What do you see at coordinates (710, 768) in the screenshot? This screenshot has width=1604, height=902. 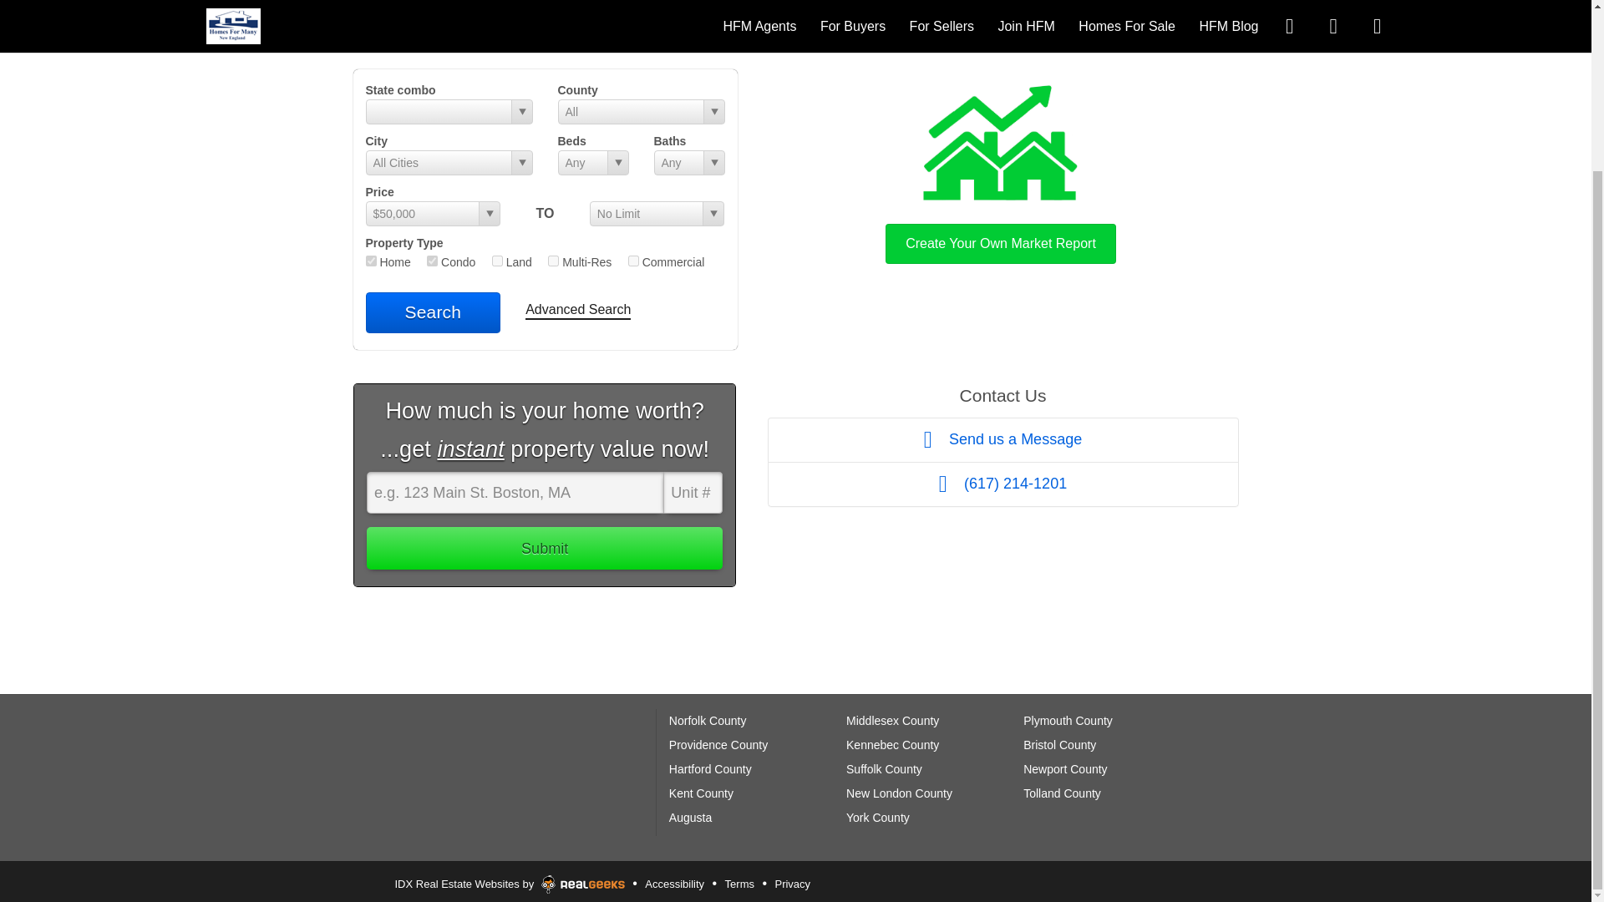 I see `Hartford County` at bounding box center [710, 768].